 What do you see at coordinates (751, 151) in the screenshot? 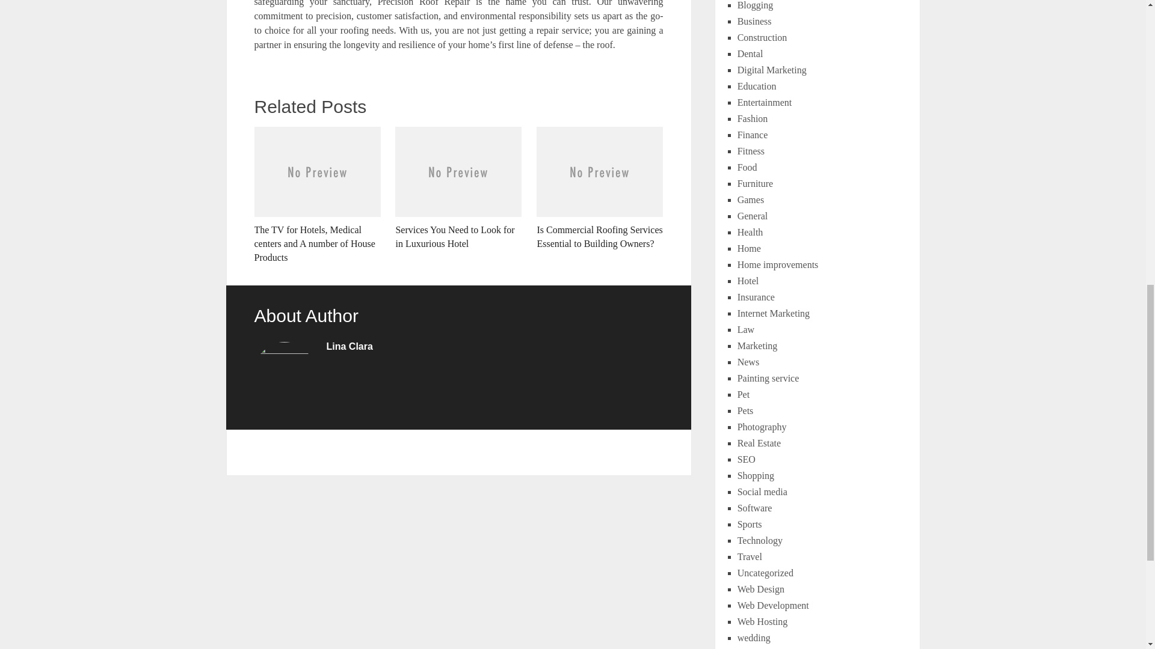
I see `Fitness` at bounding box center [751, 151].